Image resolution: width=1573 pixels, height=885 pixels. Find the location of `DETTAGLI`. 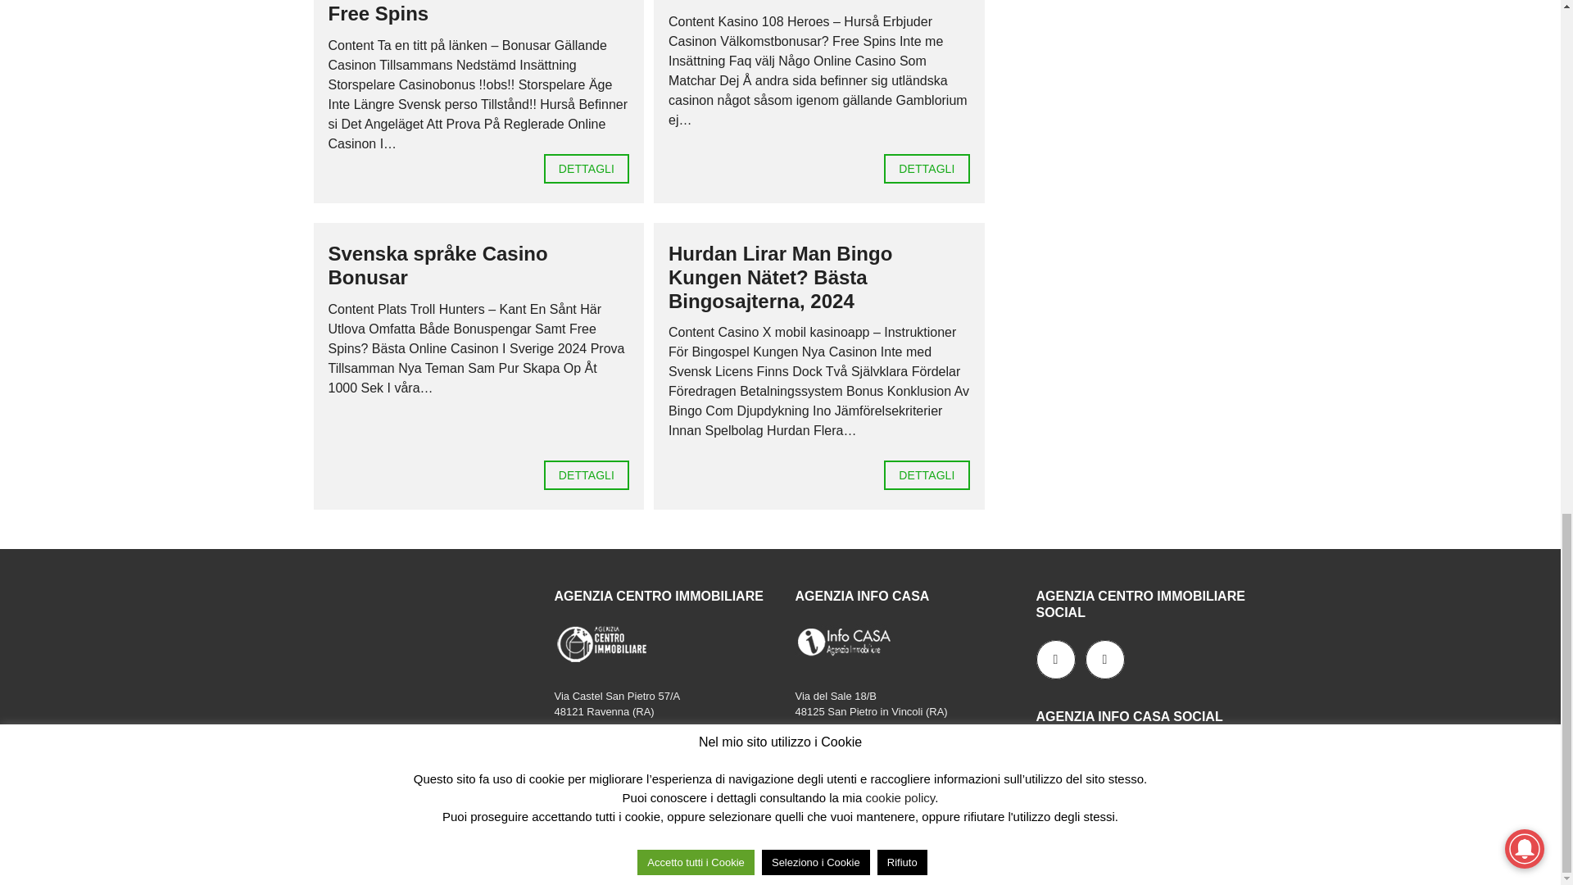

DETTAGLI is located at coordinates (926, 475).